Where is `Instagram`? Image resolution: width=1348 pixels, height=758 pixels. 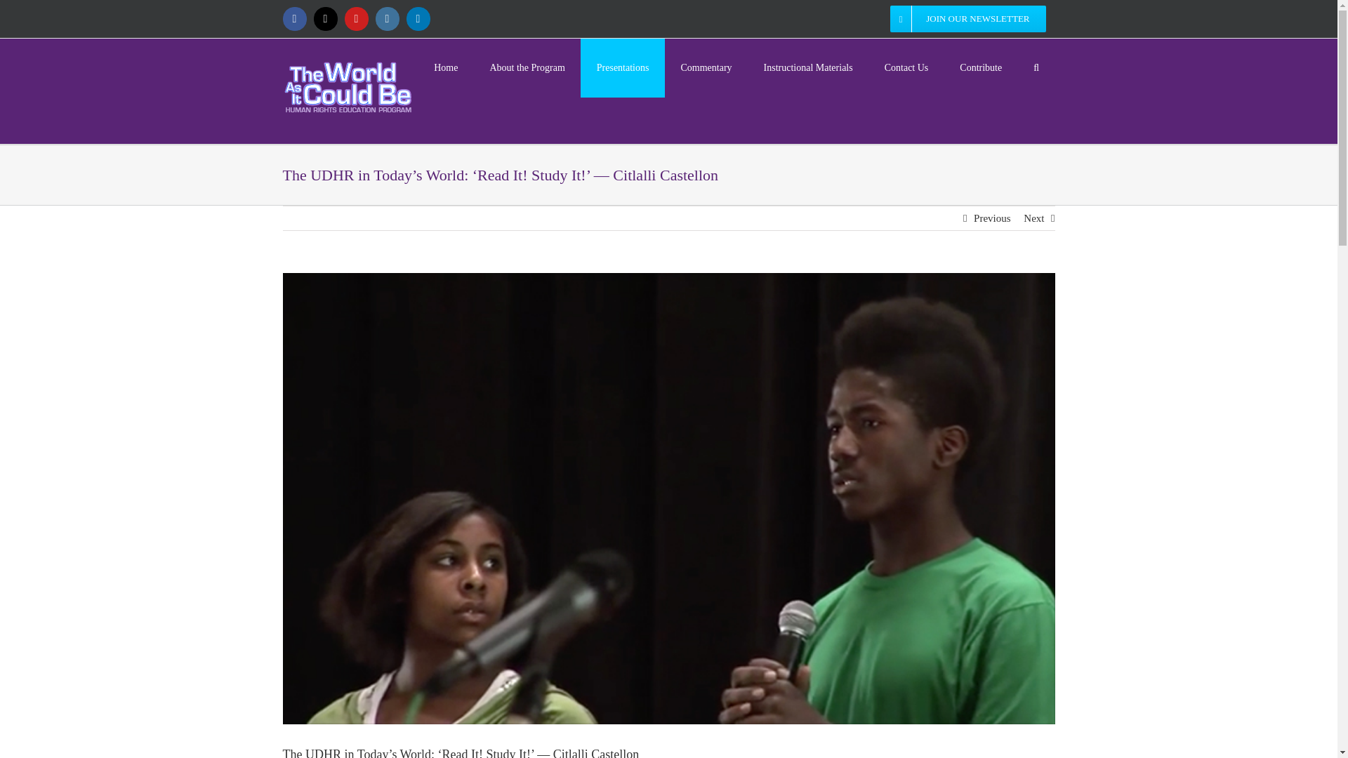 Instagram is located at coordinates (386, 18).